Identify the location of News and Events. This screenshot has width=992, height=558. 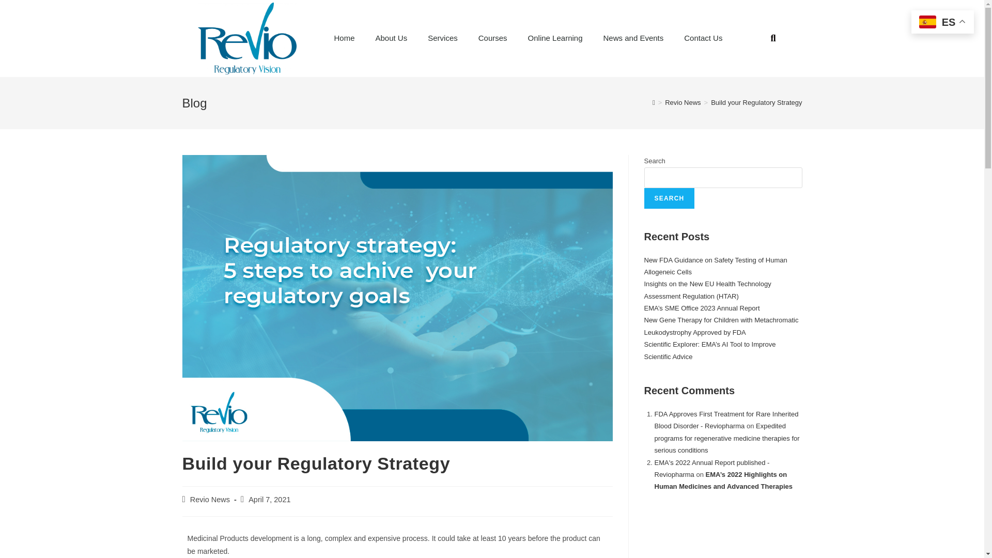
(633, 38).